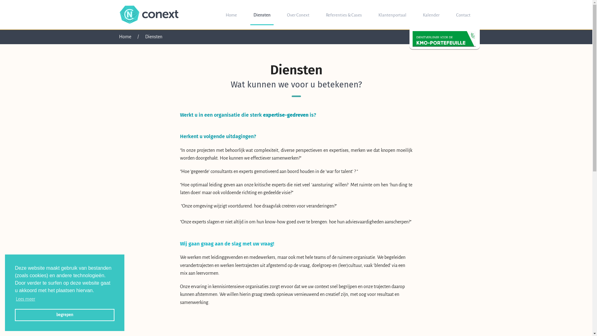 The height and width of the screenshot is (336, 597). I want to click on Over Conext, so click(298, 15).